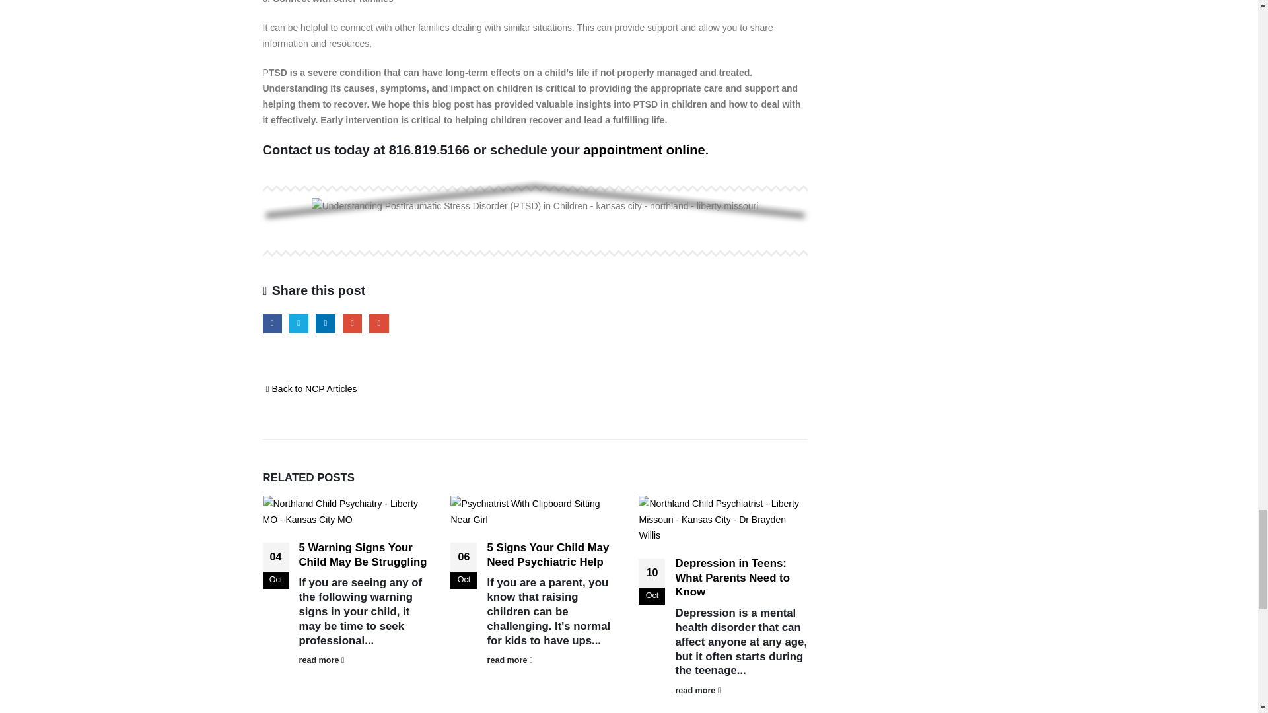 The width and height of the screenshot is (1268, 713). I want to click on LinkedIn, so click(325, 323).